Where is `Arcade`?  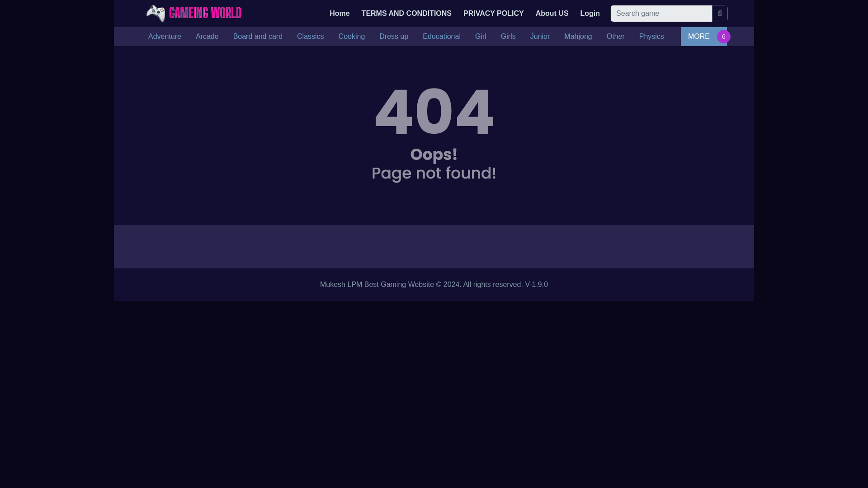
Arcade is located at coordinates (207, 36).